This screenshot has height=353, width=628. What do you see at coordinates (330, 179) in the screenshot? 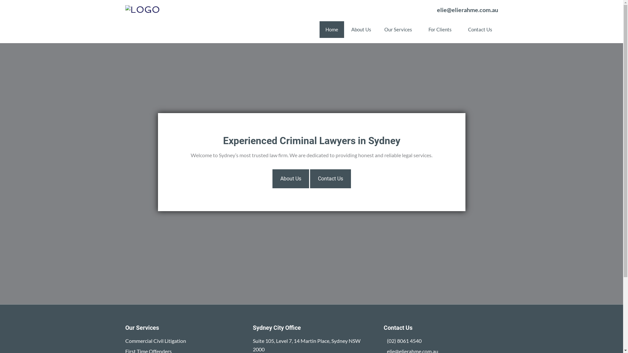
I see `Contact Us` at bounding box center [330, 179].